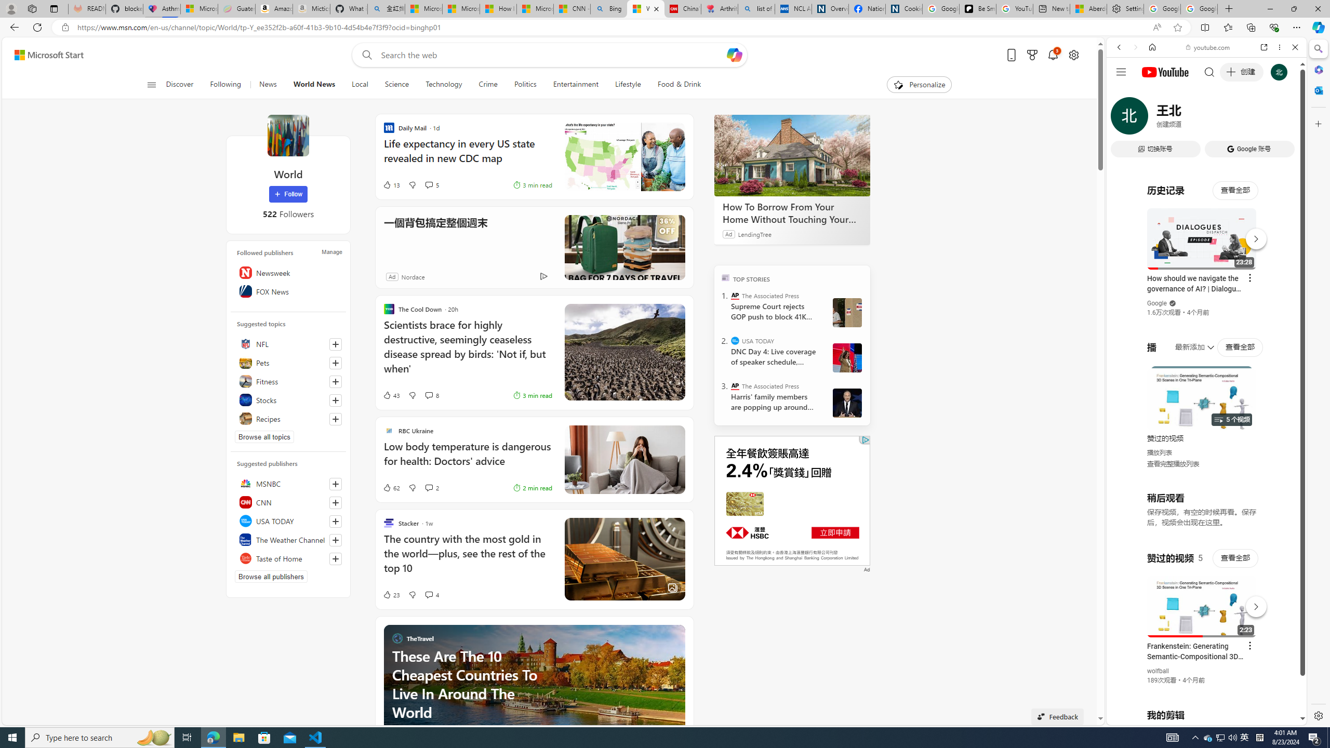 The height and width of the screenshot is (748, 1330). What do you see at coordinates (1264, 47) in the screenshot?
I see `Open link in new tab` at bounding box center [1264, 47].